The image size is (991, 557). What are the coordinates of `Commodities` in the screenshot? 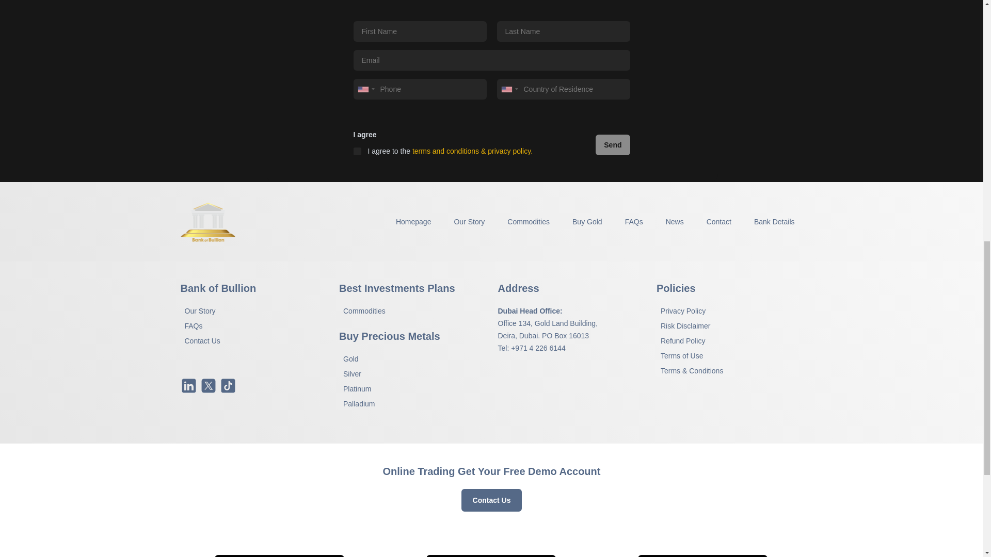 It's located at (364, 311).